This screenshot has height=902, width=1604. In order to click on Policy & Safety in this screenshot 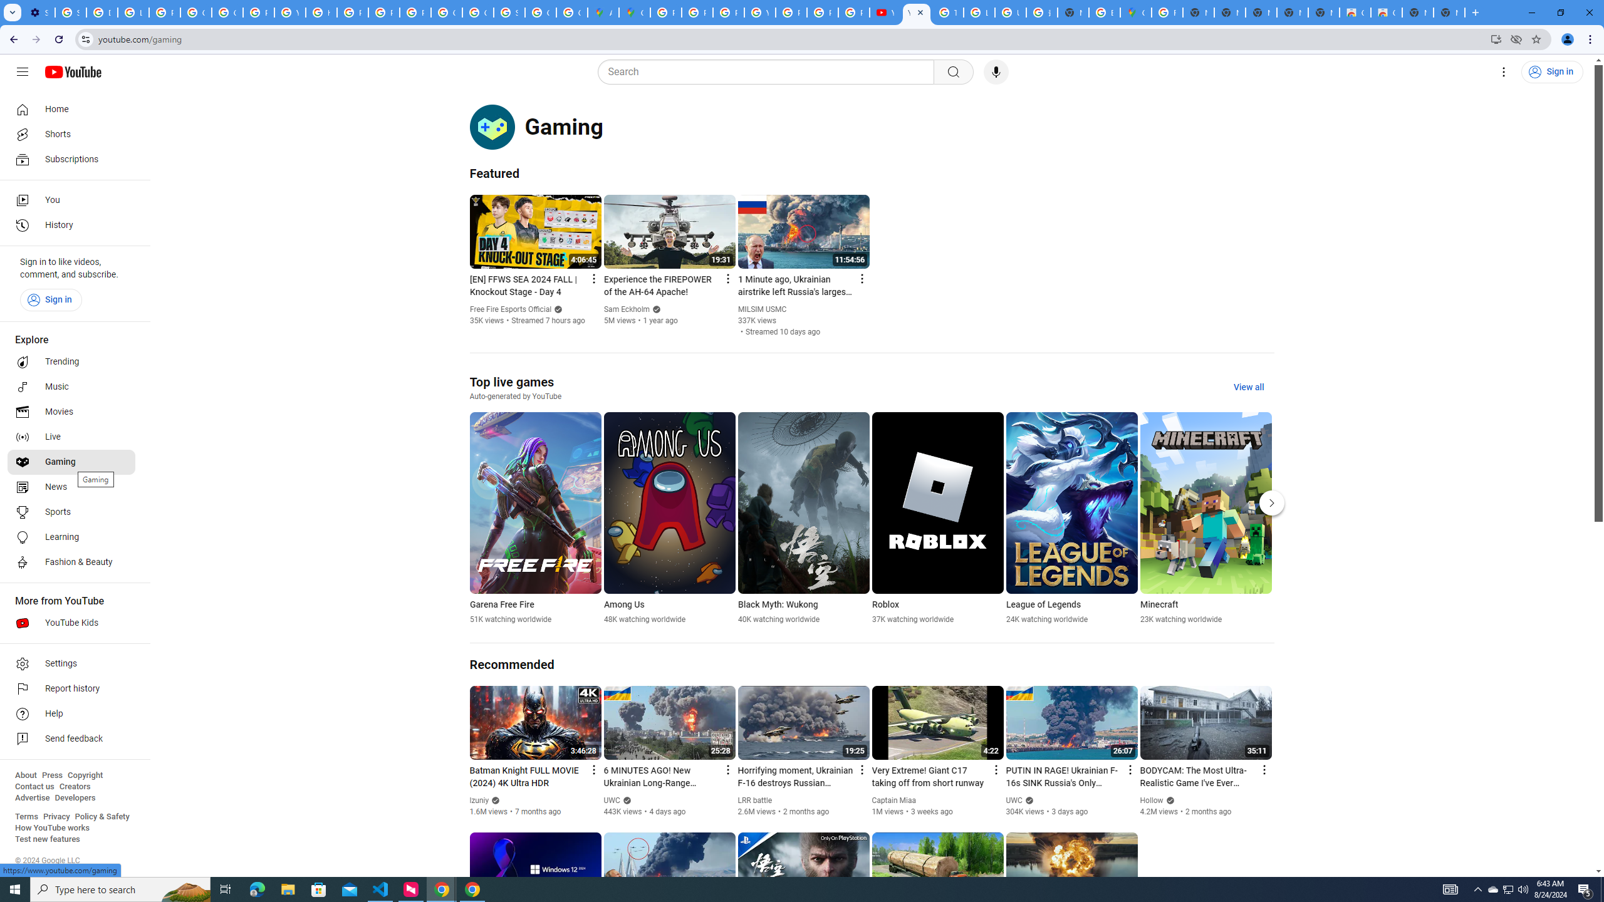, I will do `click(102, 817)`.